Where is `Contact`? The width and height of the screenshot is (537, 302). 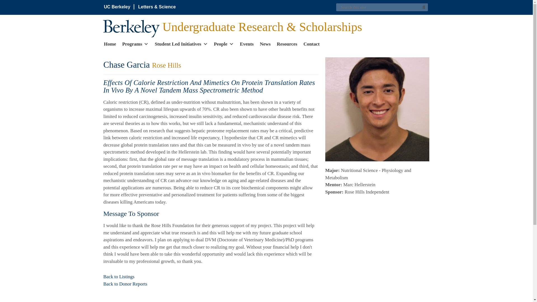 Contact is located at coordinates (311, 44).